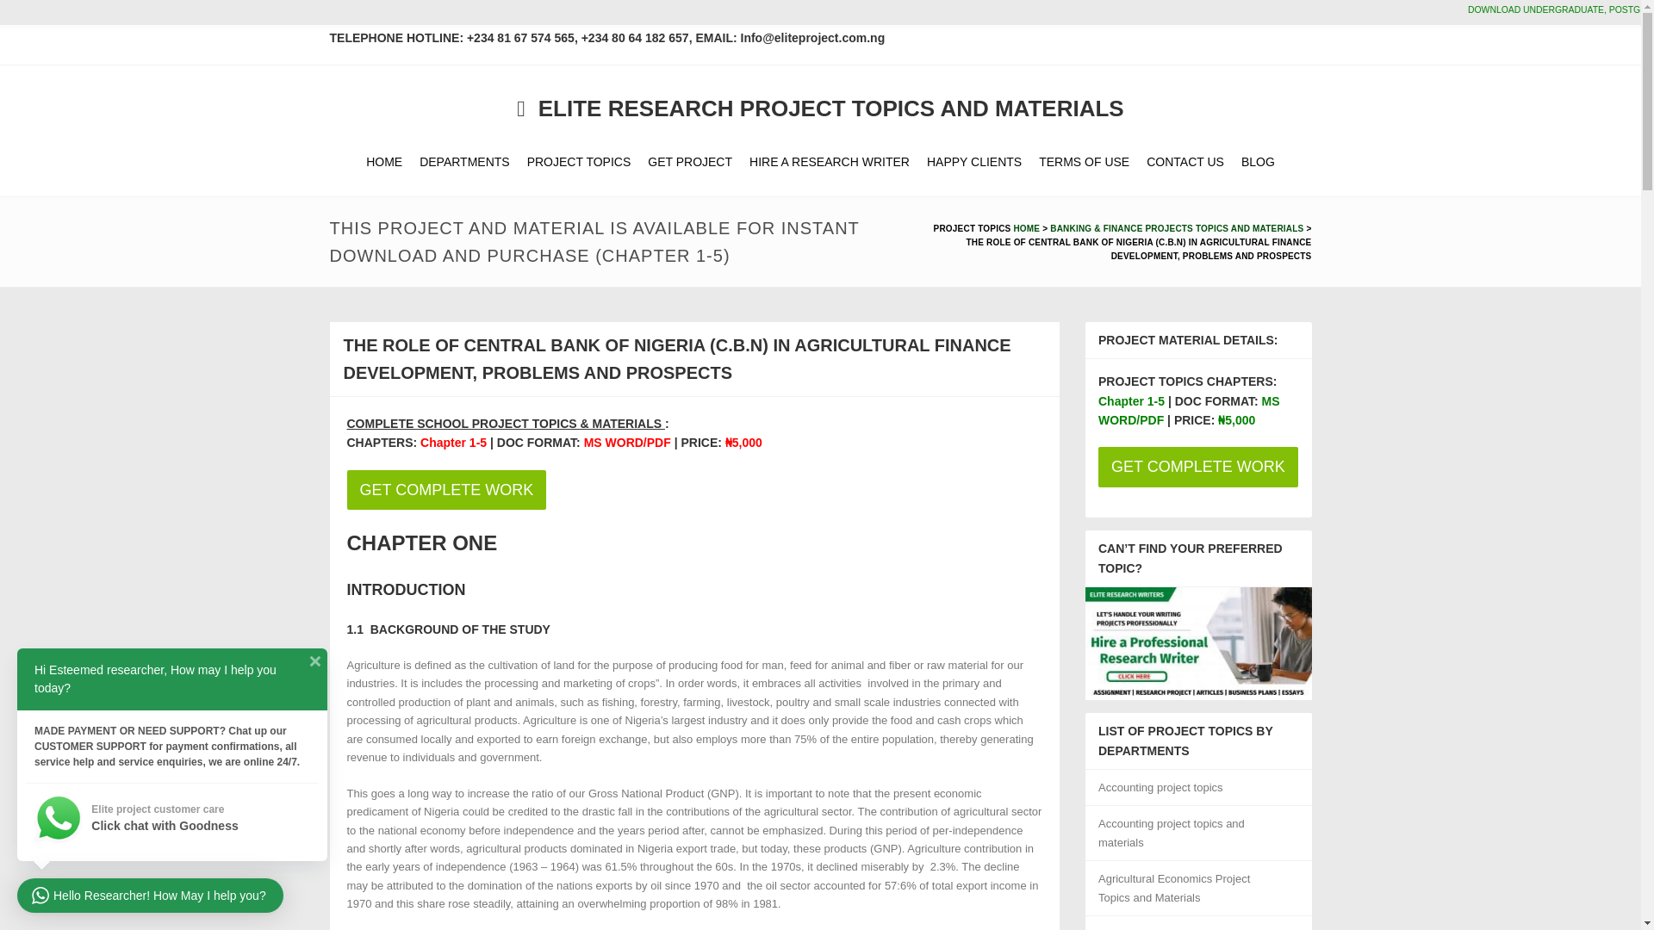 The height and width of the screenshot is (930, 1654). What do you see at coordinates (689, 162) in the screenshot?
I see `GET PROJECT` at bounding box center [689, 162].